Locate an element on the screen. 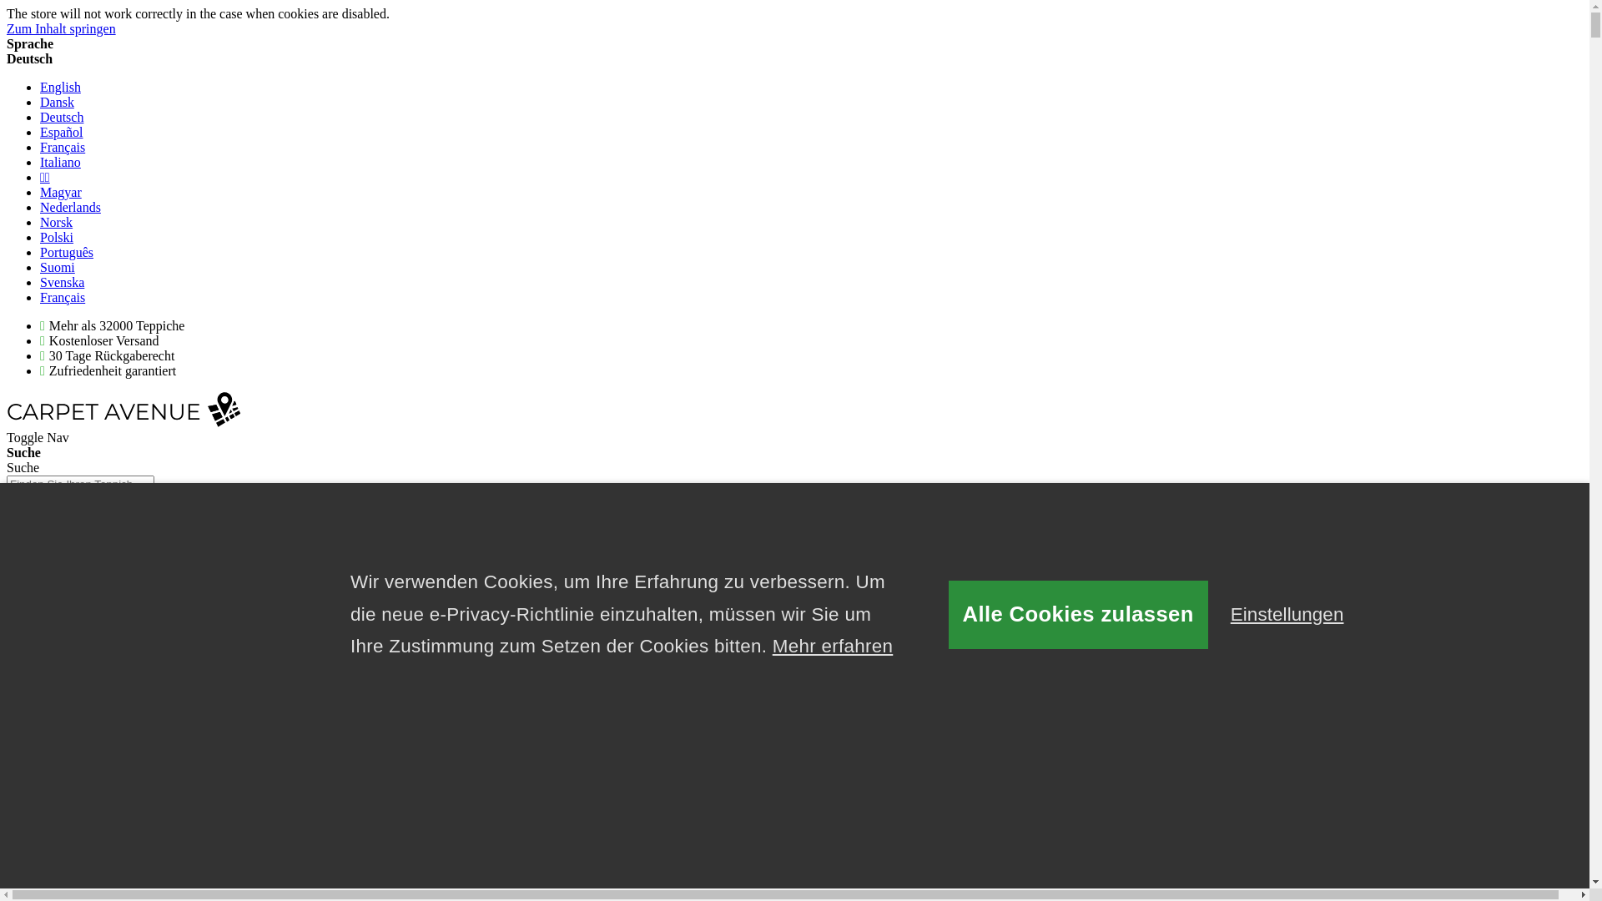 The image size is (1602, 901). Nederlands is located at coordinates (70, 207).